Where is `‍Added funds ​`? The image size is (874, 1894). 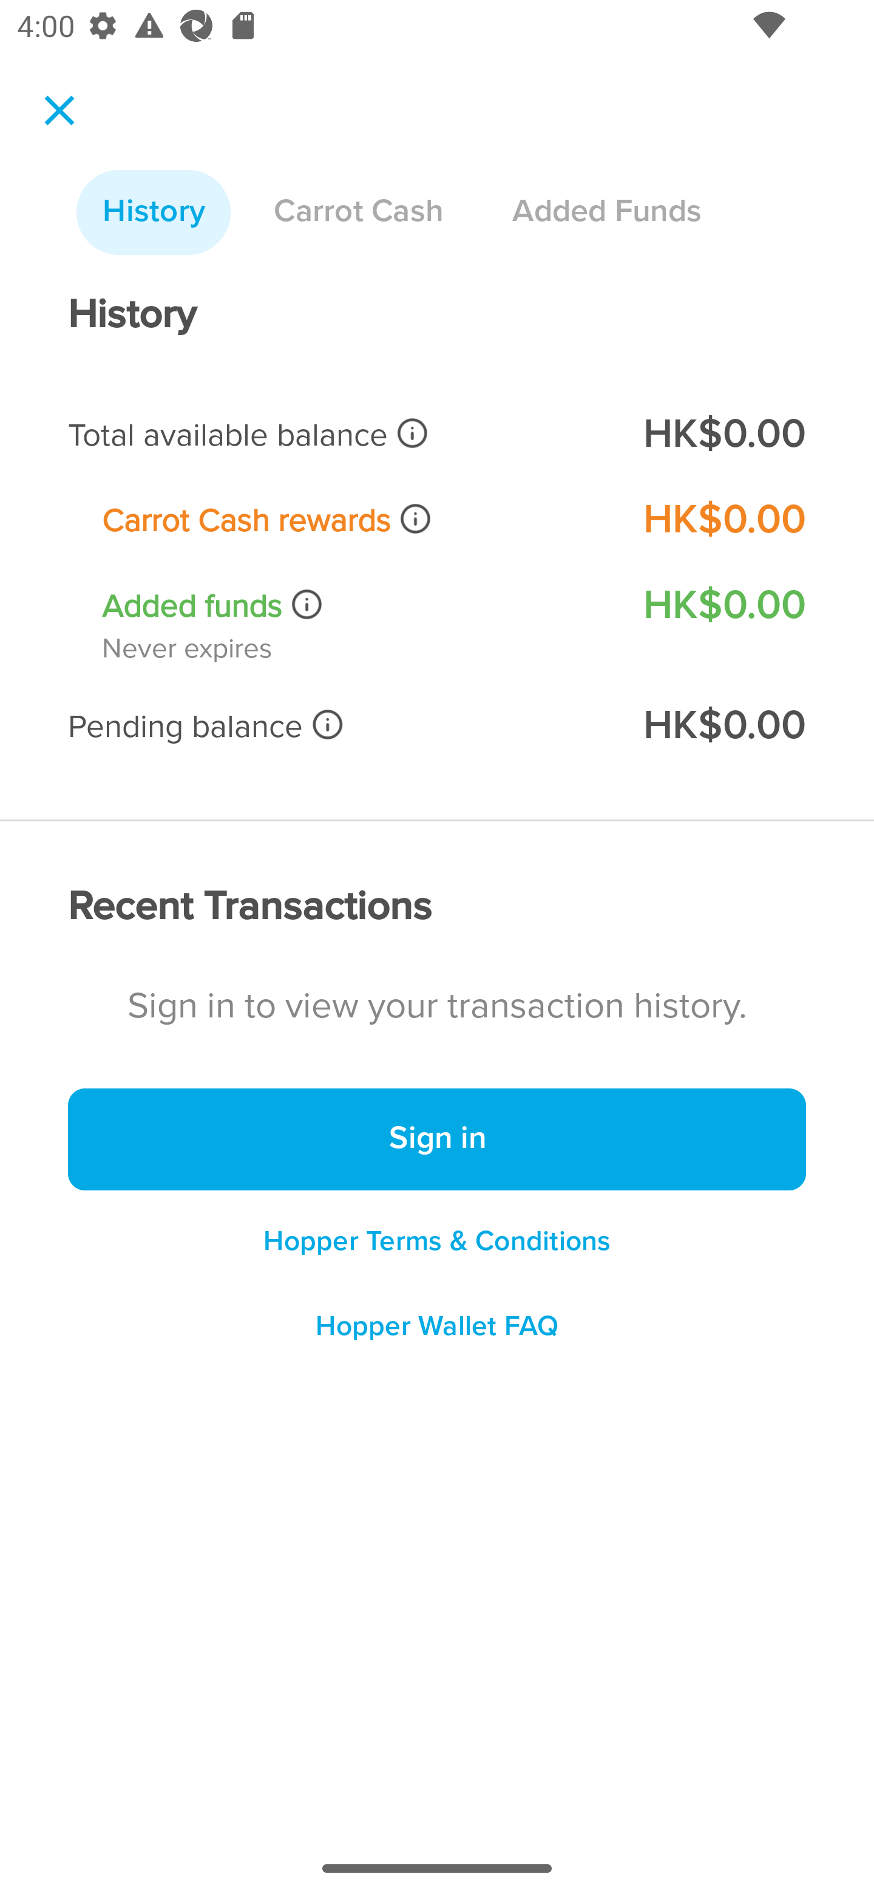 ‍Added funds ​ is located at coordinates (356, 606).